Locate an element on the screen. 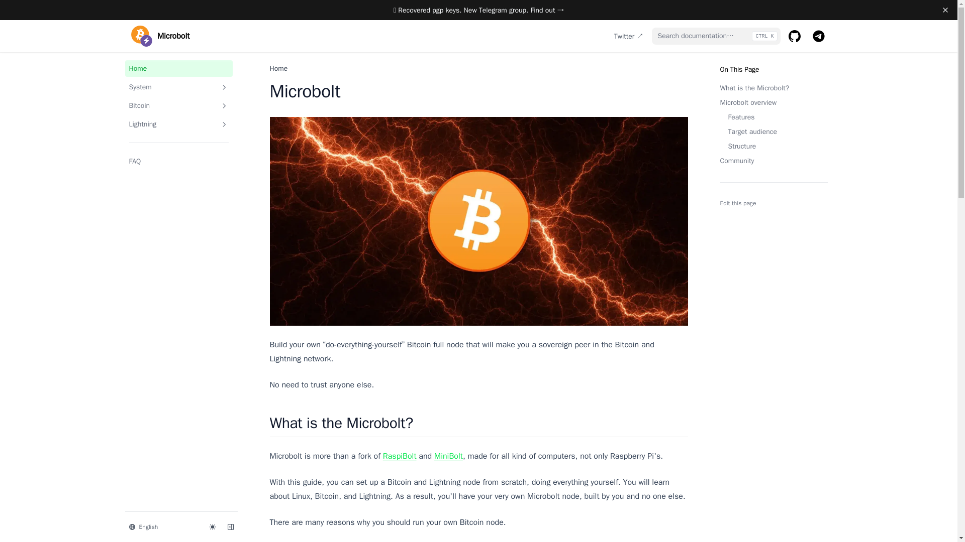  What is the Microbolt? is located at coordinates (773, 88).